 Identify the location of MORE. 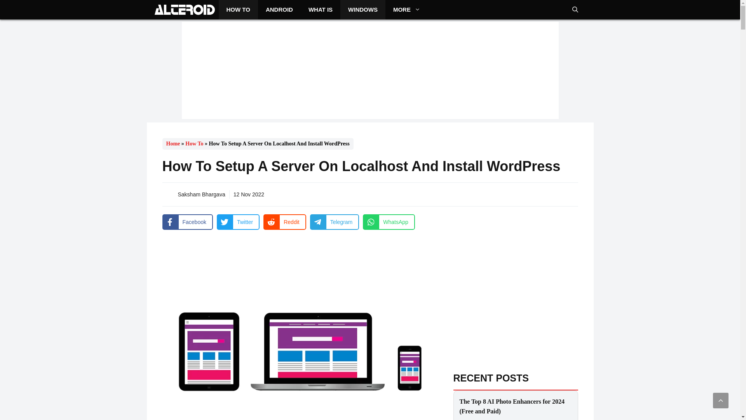
(407, 9).